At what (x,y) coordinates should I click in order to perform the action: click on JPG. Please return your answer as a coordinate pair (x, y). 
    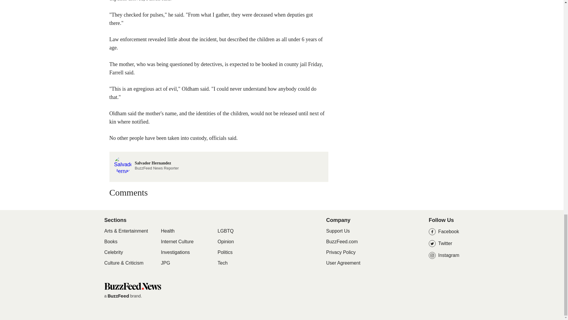
    Looking at the image, I should click on (165, 263).